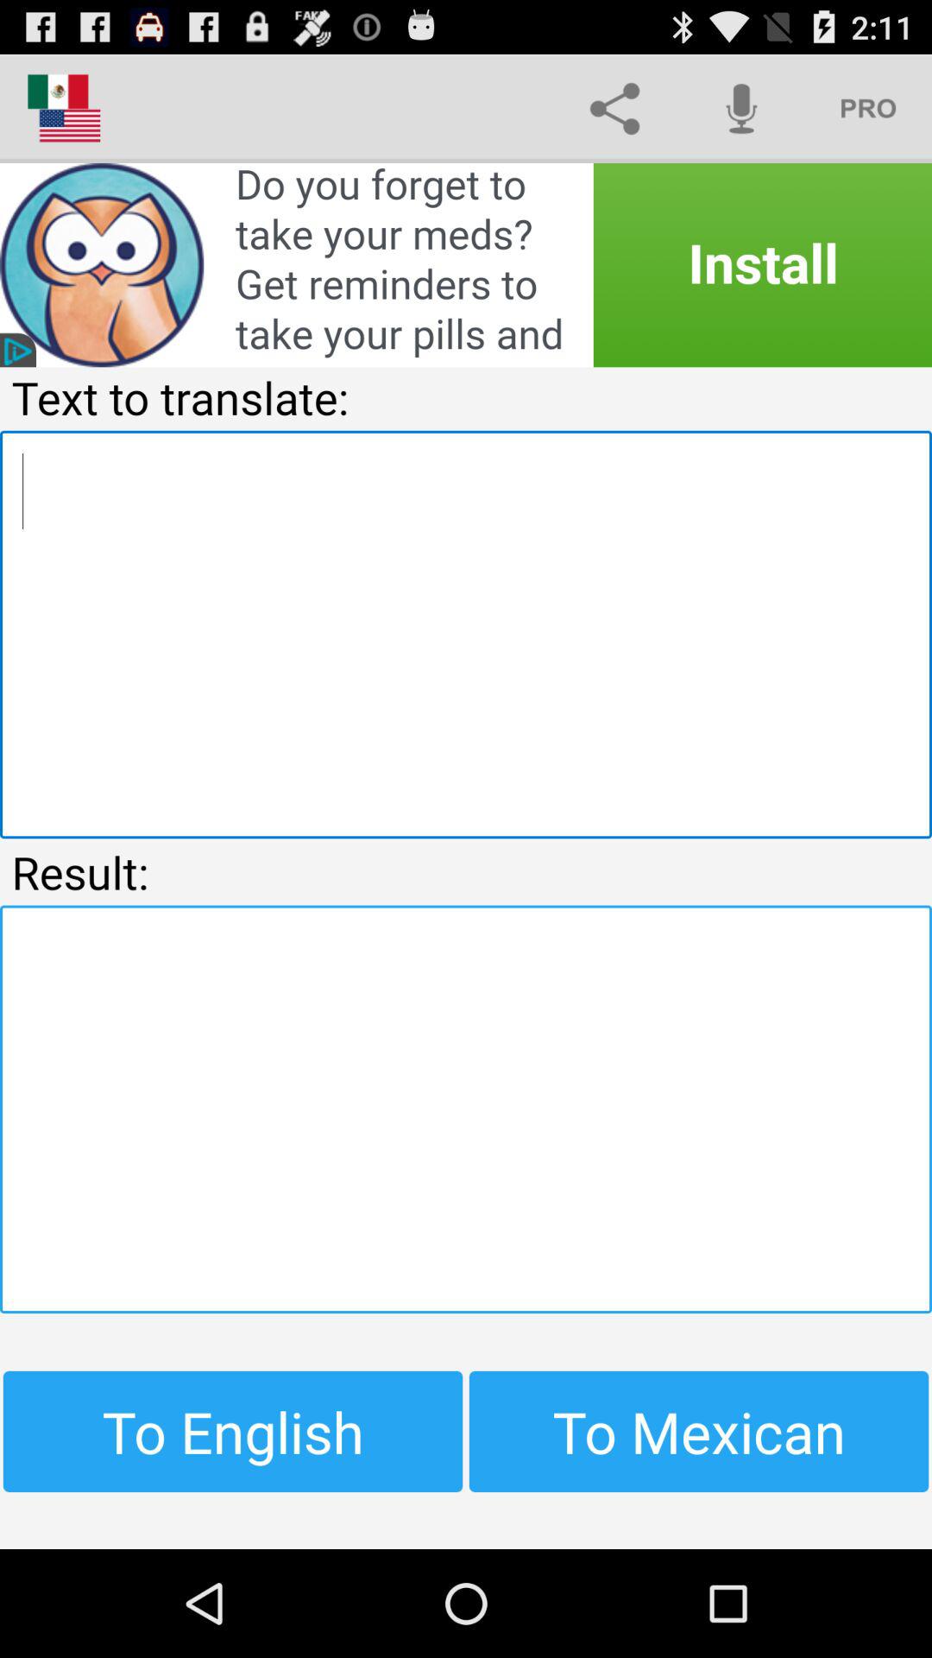  Describe the element at coordinates (466, 634) in the screenshot. I see `open the input option` at that location.